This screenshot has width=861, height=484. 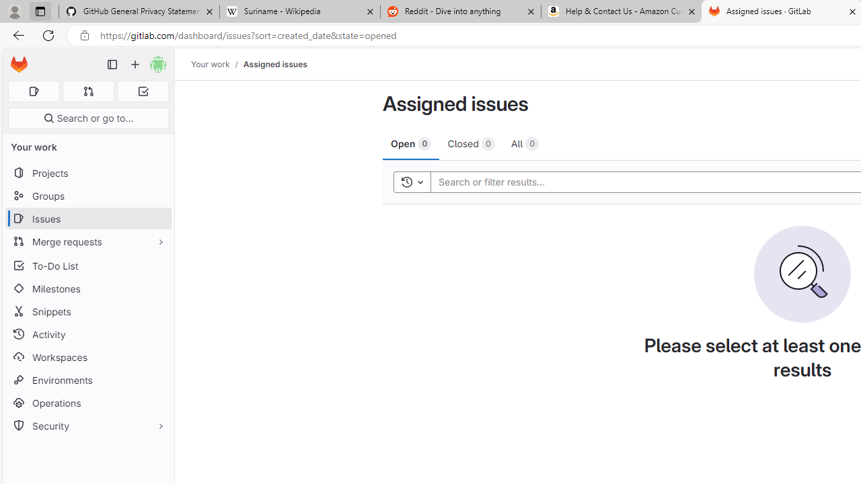 I want to click on Skip to main content, so click(x=15, y=58).